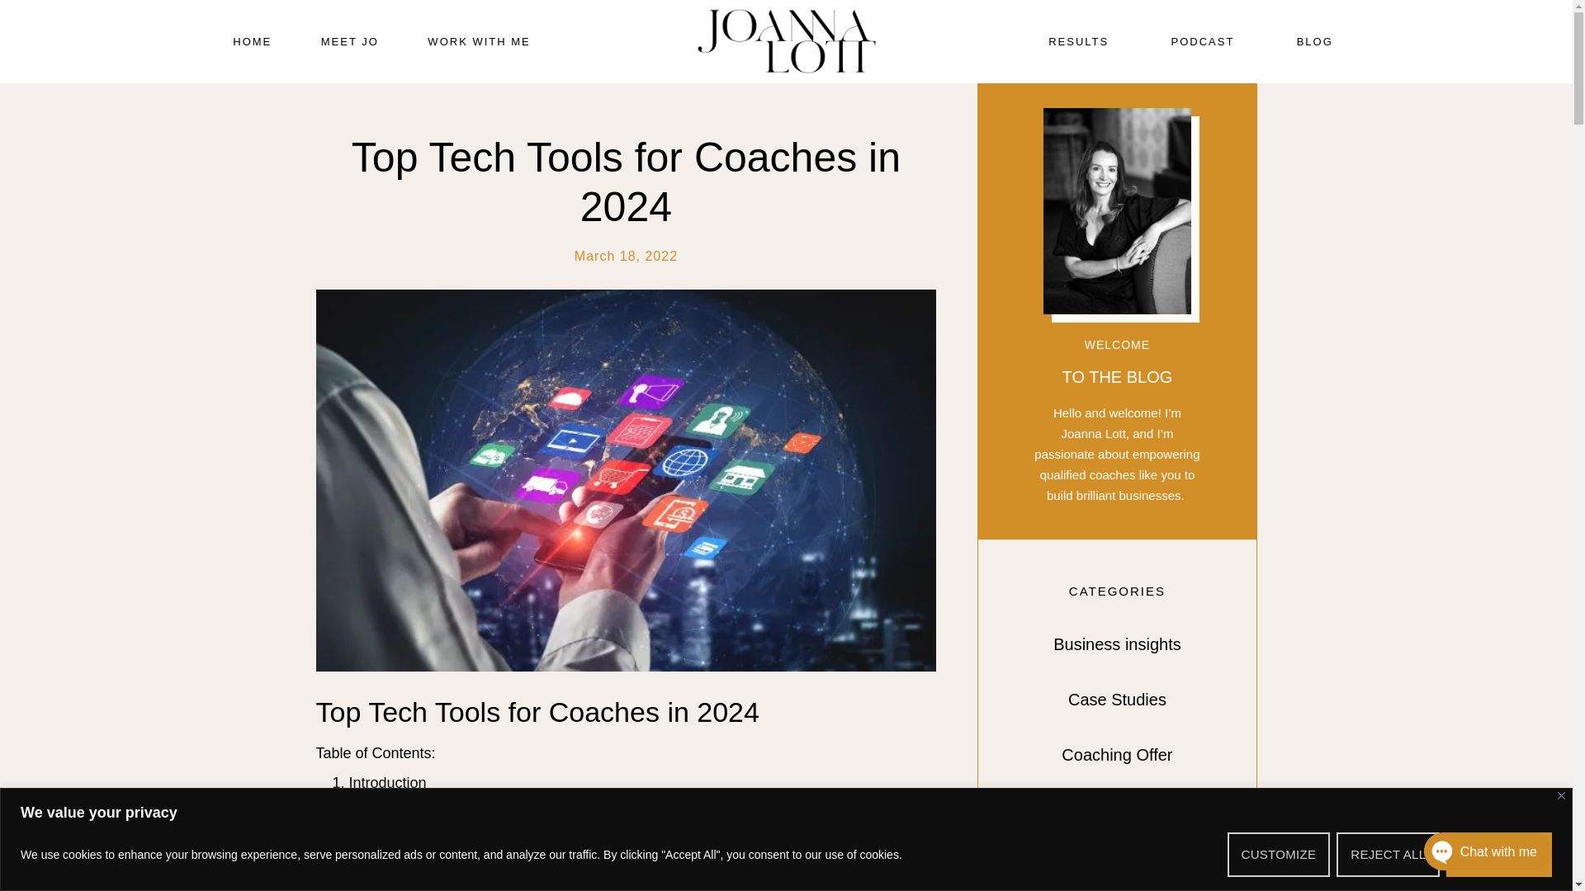 Image resolution: width=1585 pixels, height=891 pixels. I want to click on March 18, 2022, so click(626, 256).